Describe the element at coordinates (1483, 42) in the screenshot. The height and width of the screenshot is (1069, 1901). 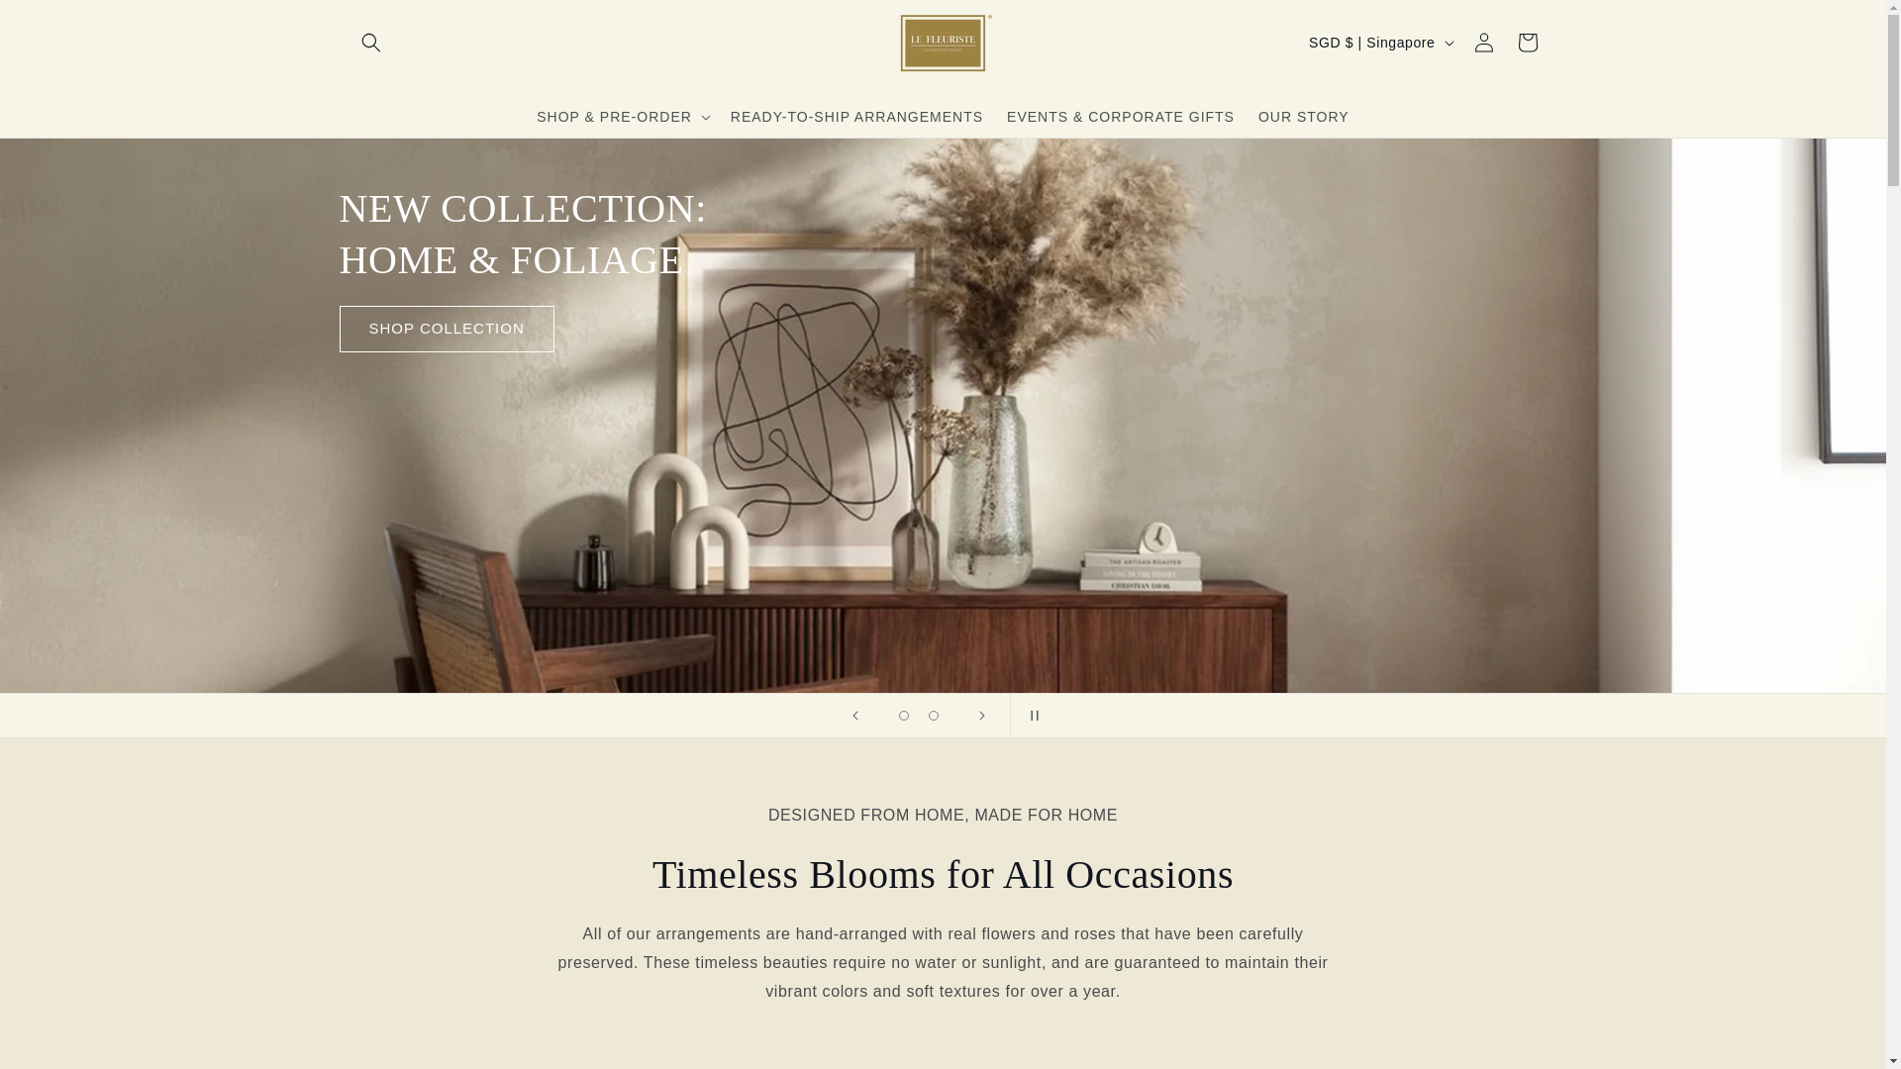
I see `Log in` at that location.